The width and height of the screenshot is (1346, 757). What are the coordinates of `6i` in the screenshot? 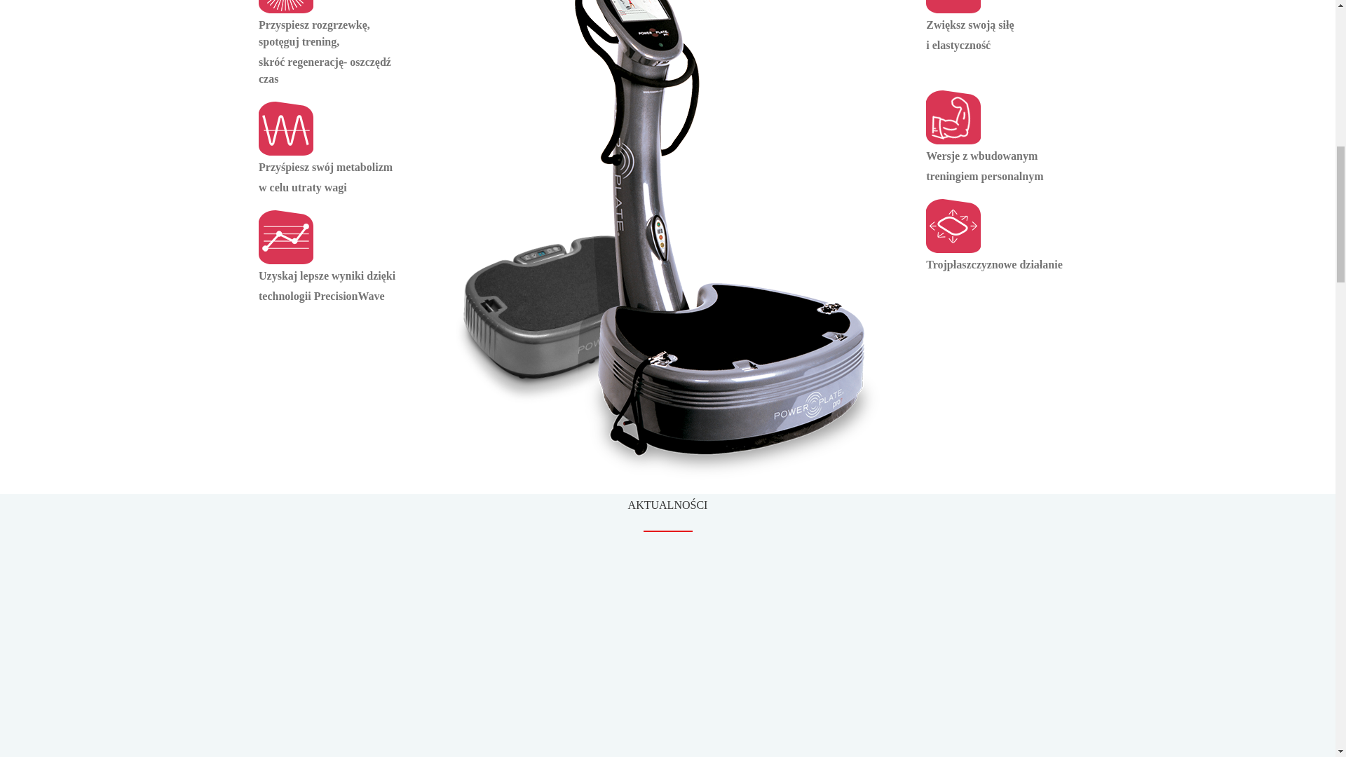 It's located at (953, 7).